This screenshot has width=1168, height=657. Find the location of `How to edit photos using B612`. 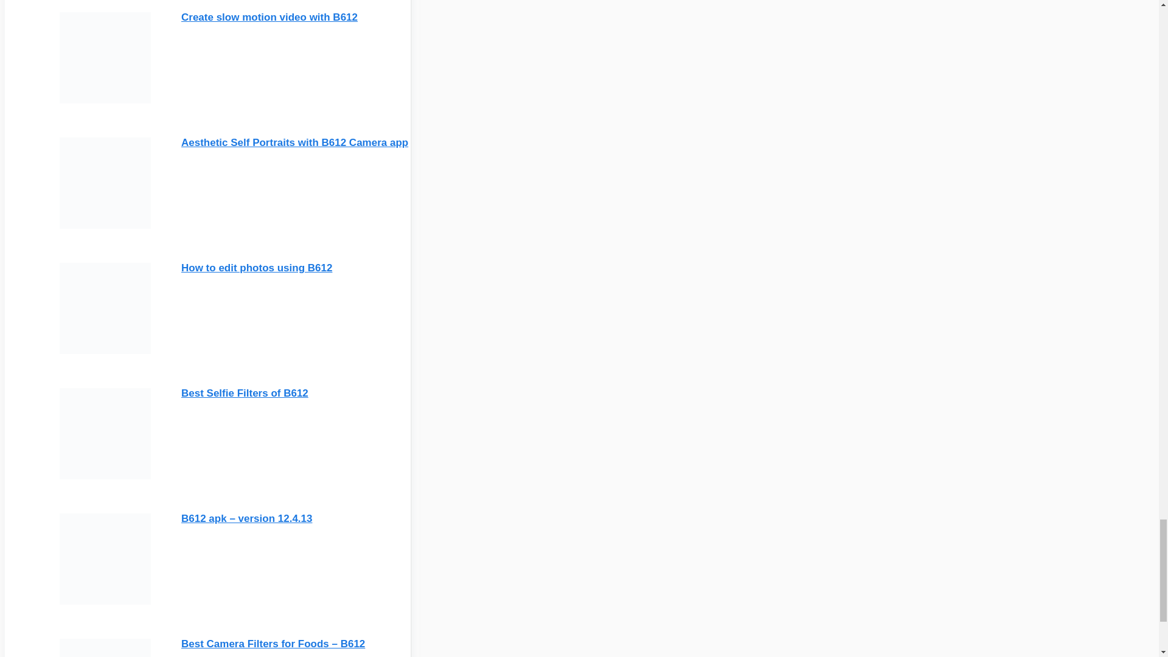

How to edit photos using B612 is located at coordinates (256, 267).